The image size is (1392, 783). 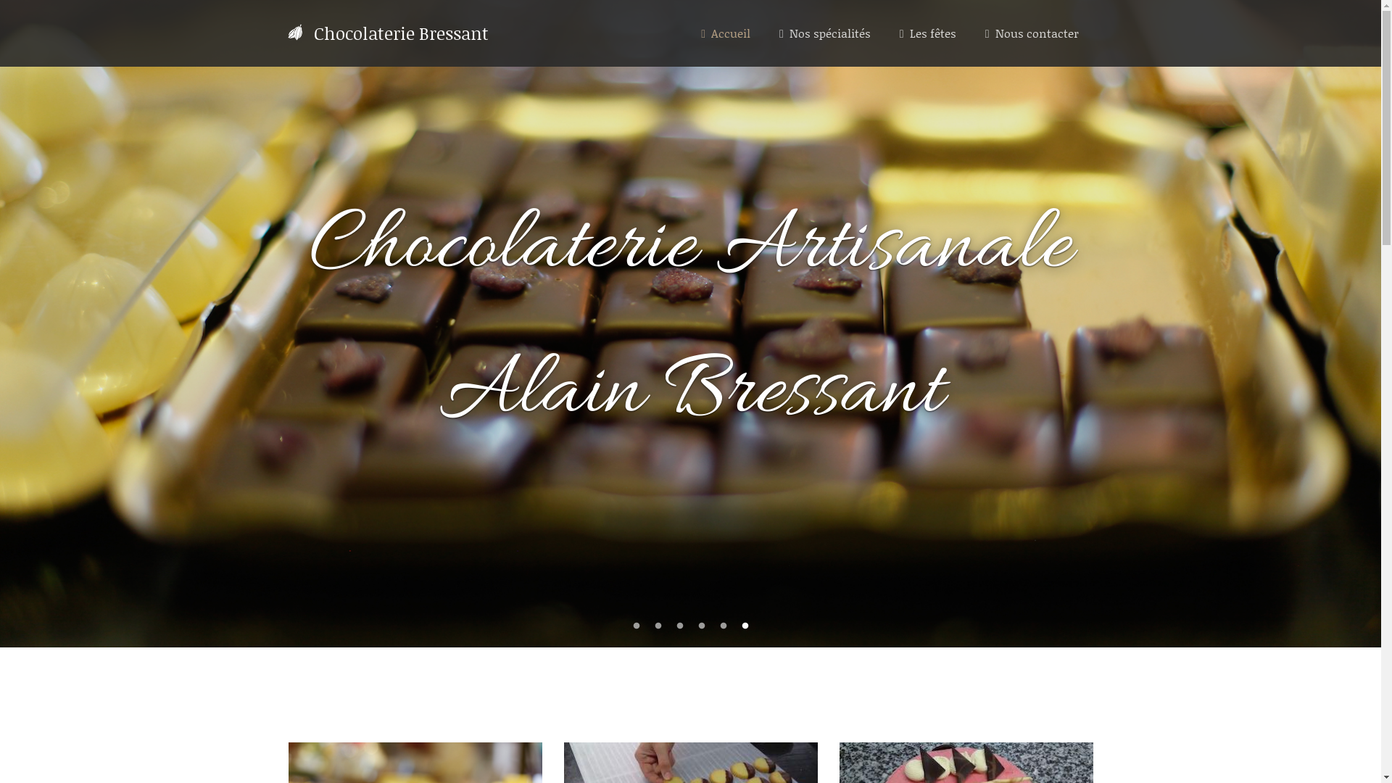 What do you see at coordinates (726, 33) in the screenshot?
I see `Accueil` at bounding box center [726, 33].